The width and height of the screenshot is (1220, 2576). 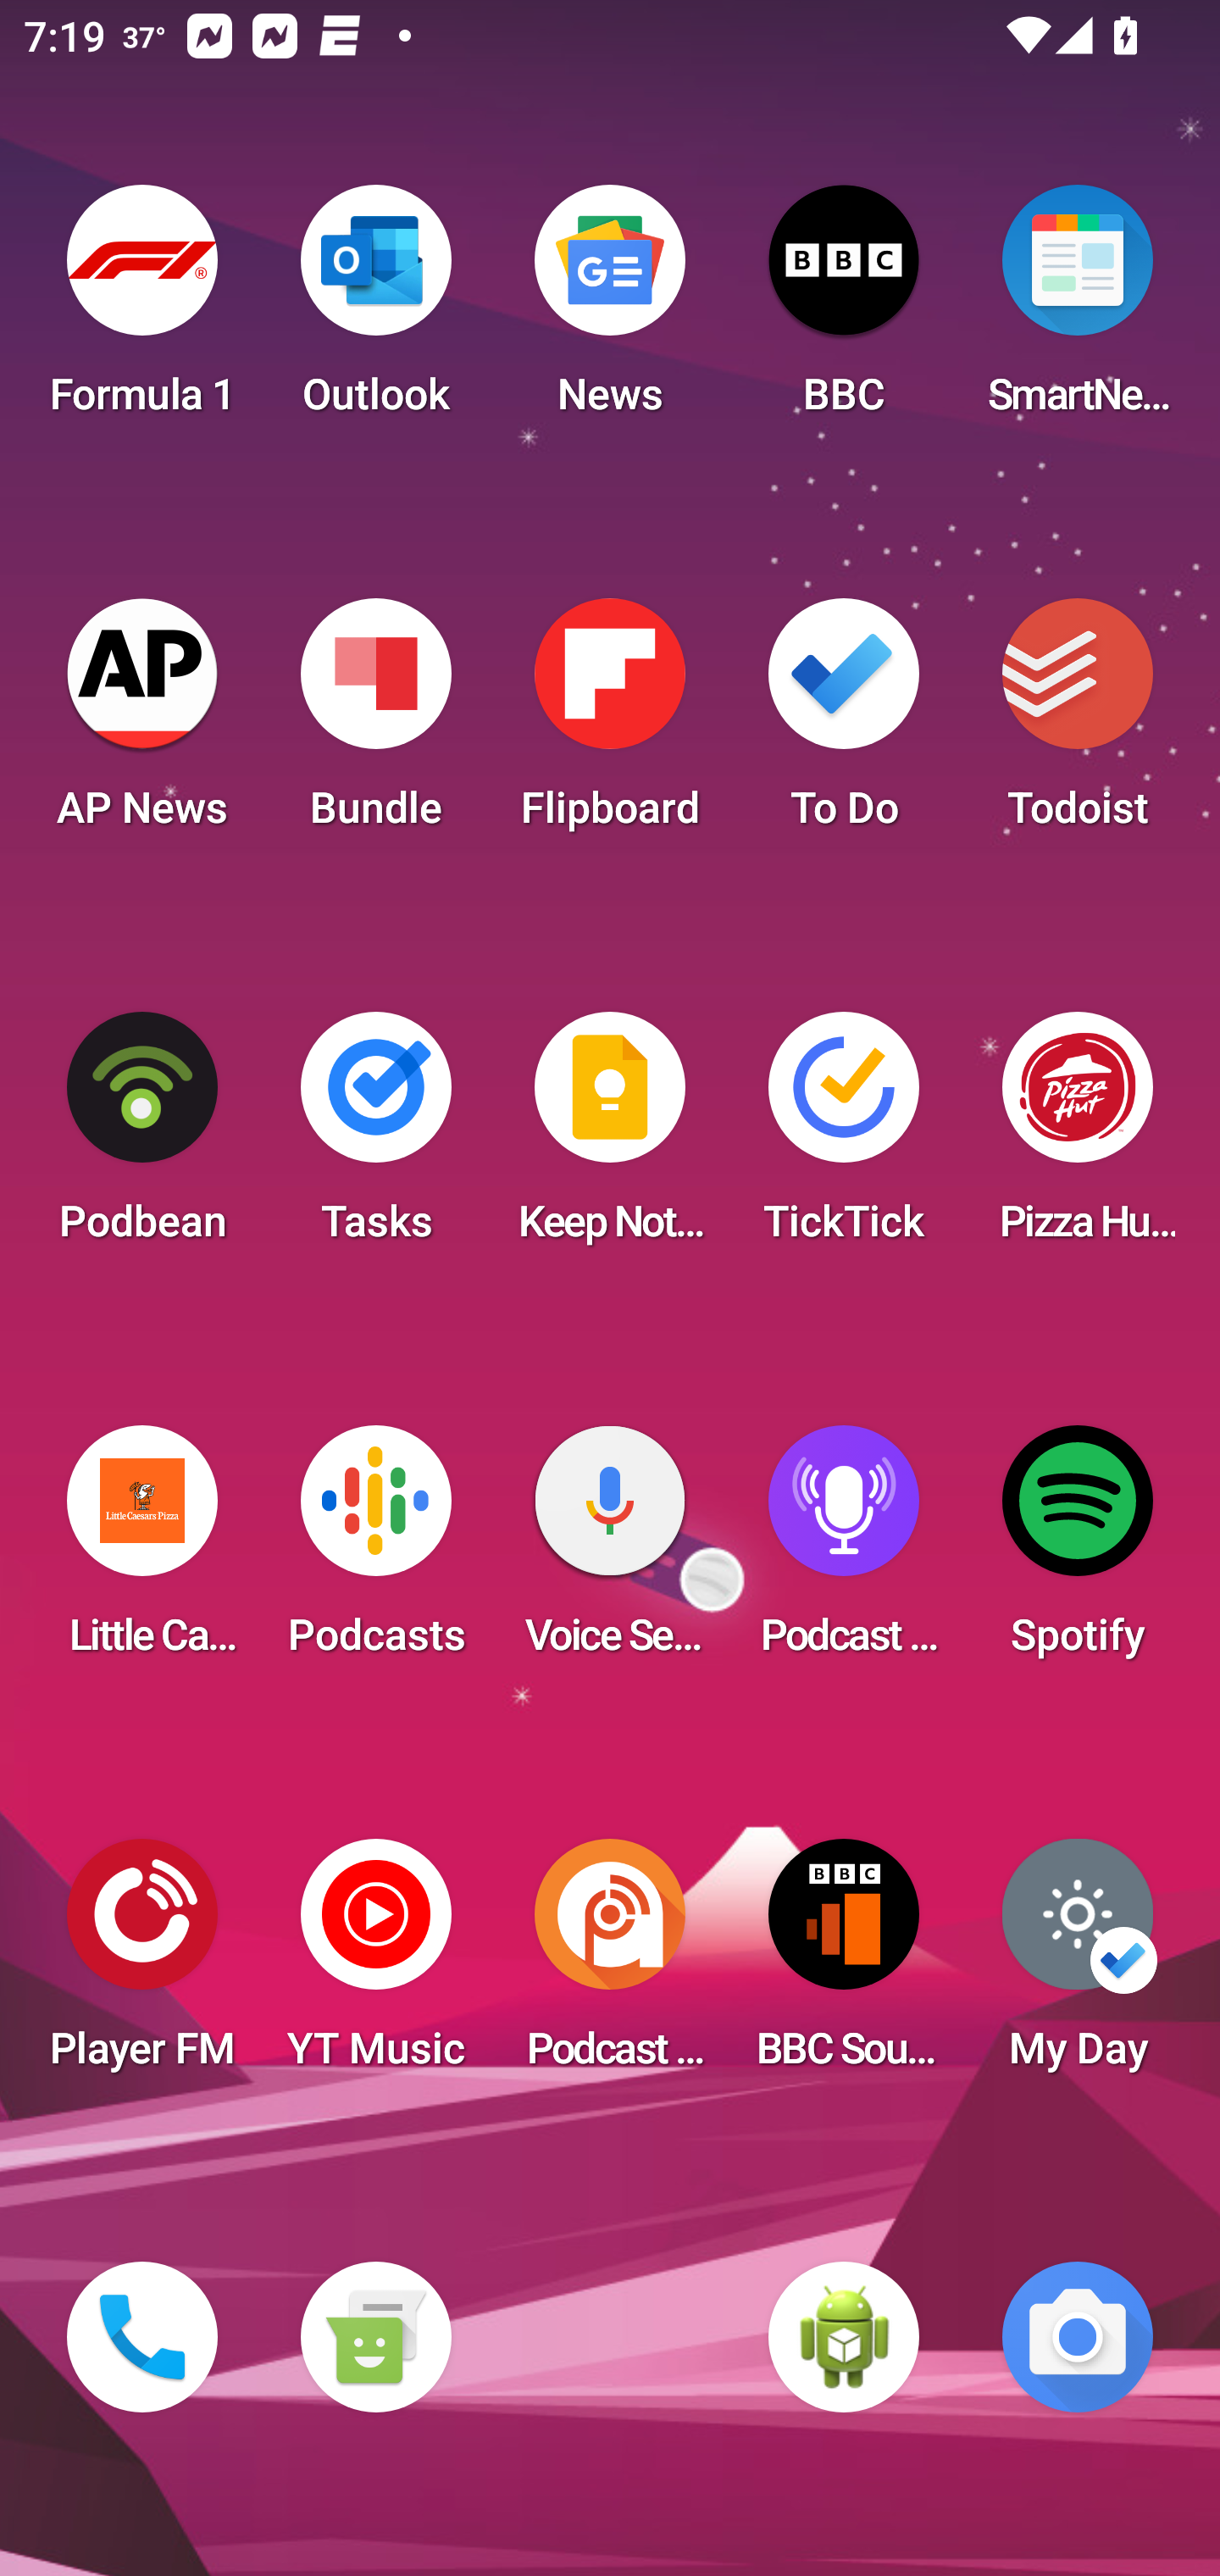 I want to click on Bundle, so click(x=375, y=724).